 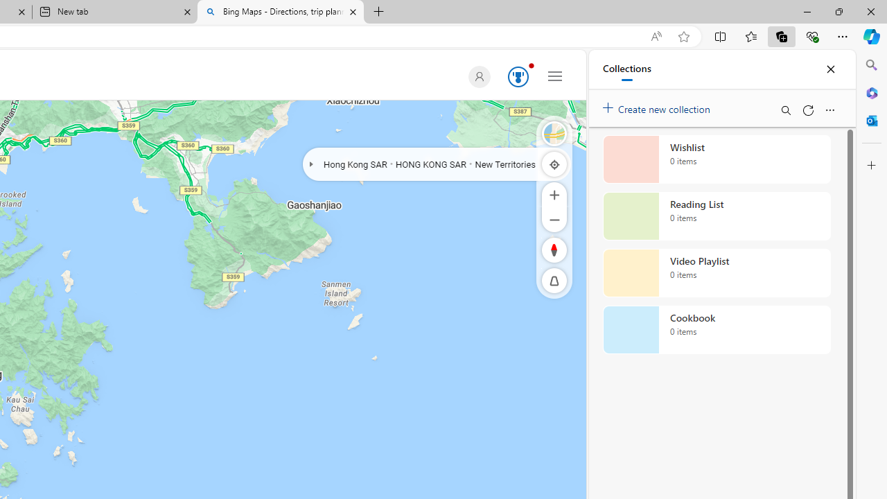 I want to click on Settings and quick links, so click(x=555, y=76).